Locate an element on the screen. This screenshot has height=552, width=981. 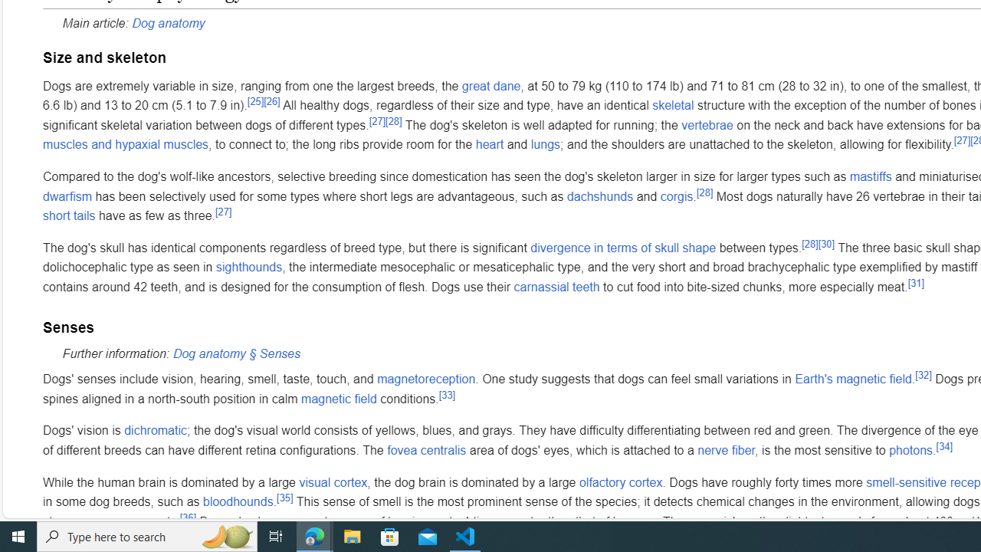
visual cortex is located at coordinates (333, 481).